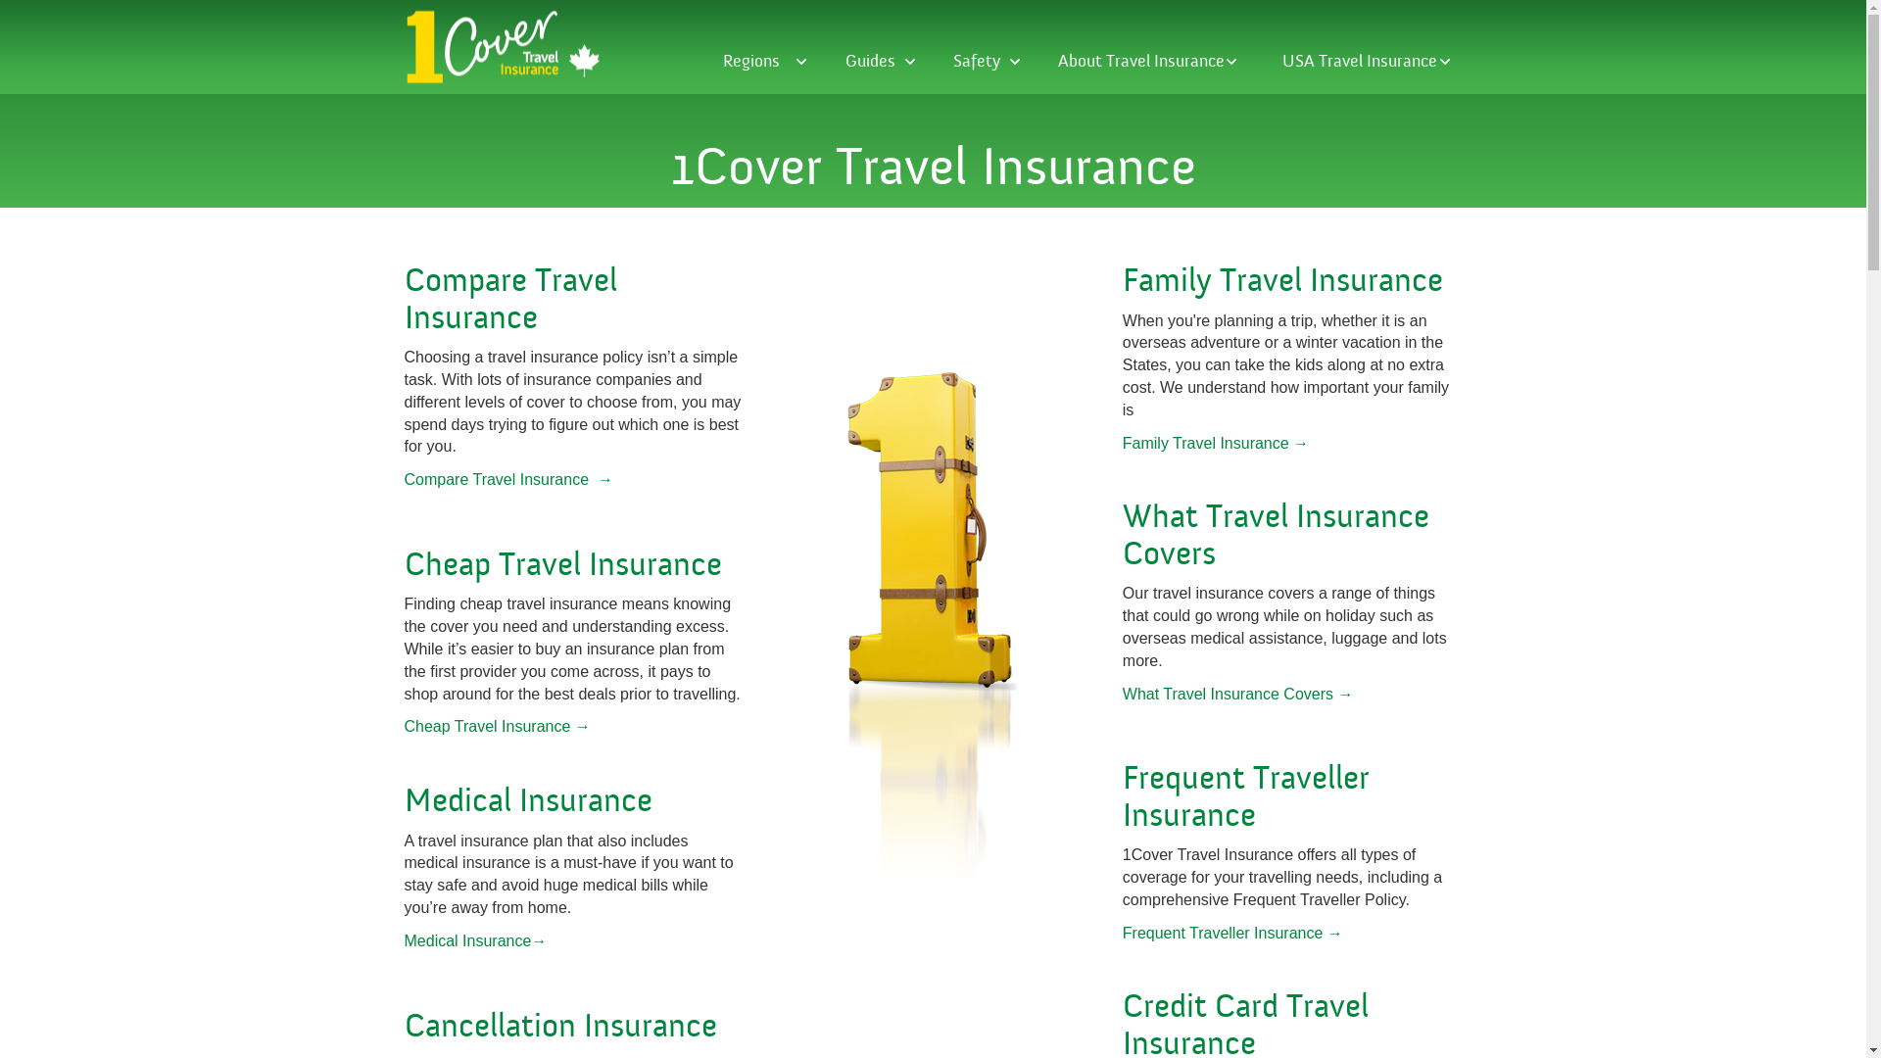 The height and width of the screenshot is (1058, 1881). What do you see at coordinates (1131, 778) in the screenshot?
I see `F` at bounding box center [1131, 778].